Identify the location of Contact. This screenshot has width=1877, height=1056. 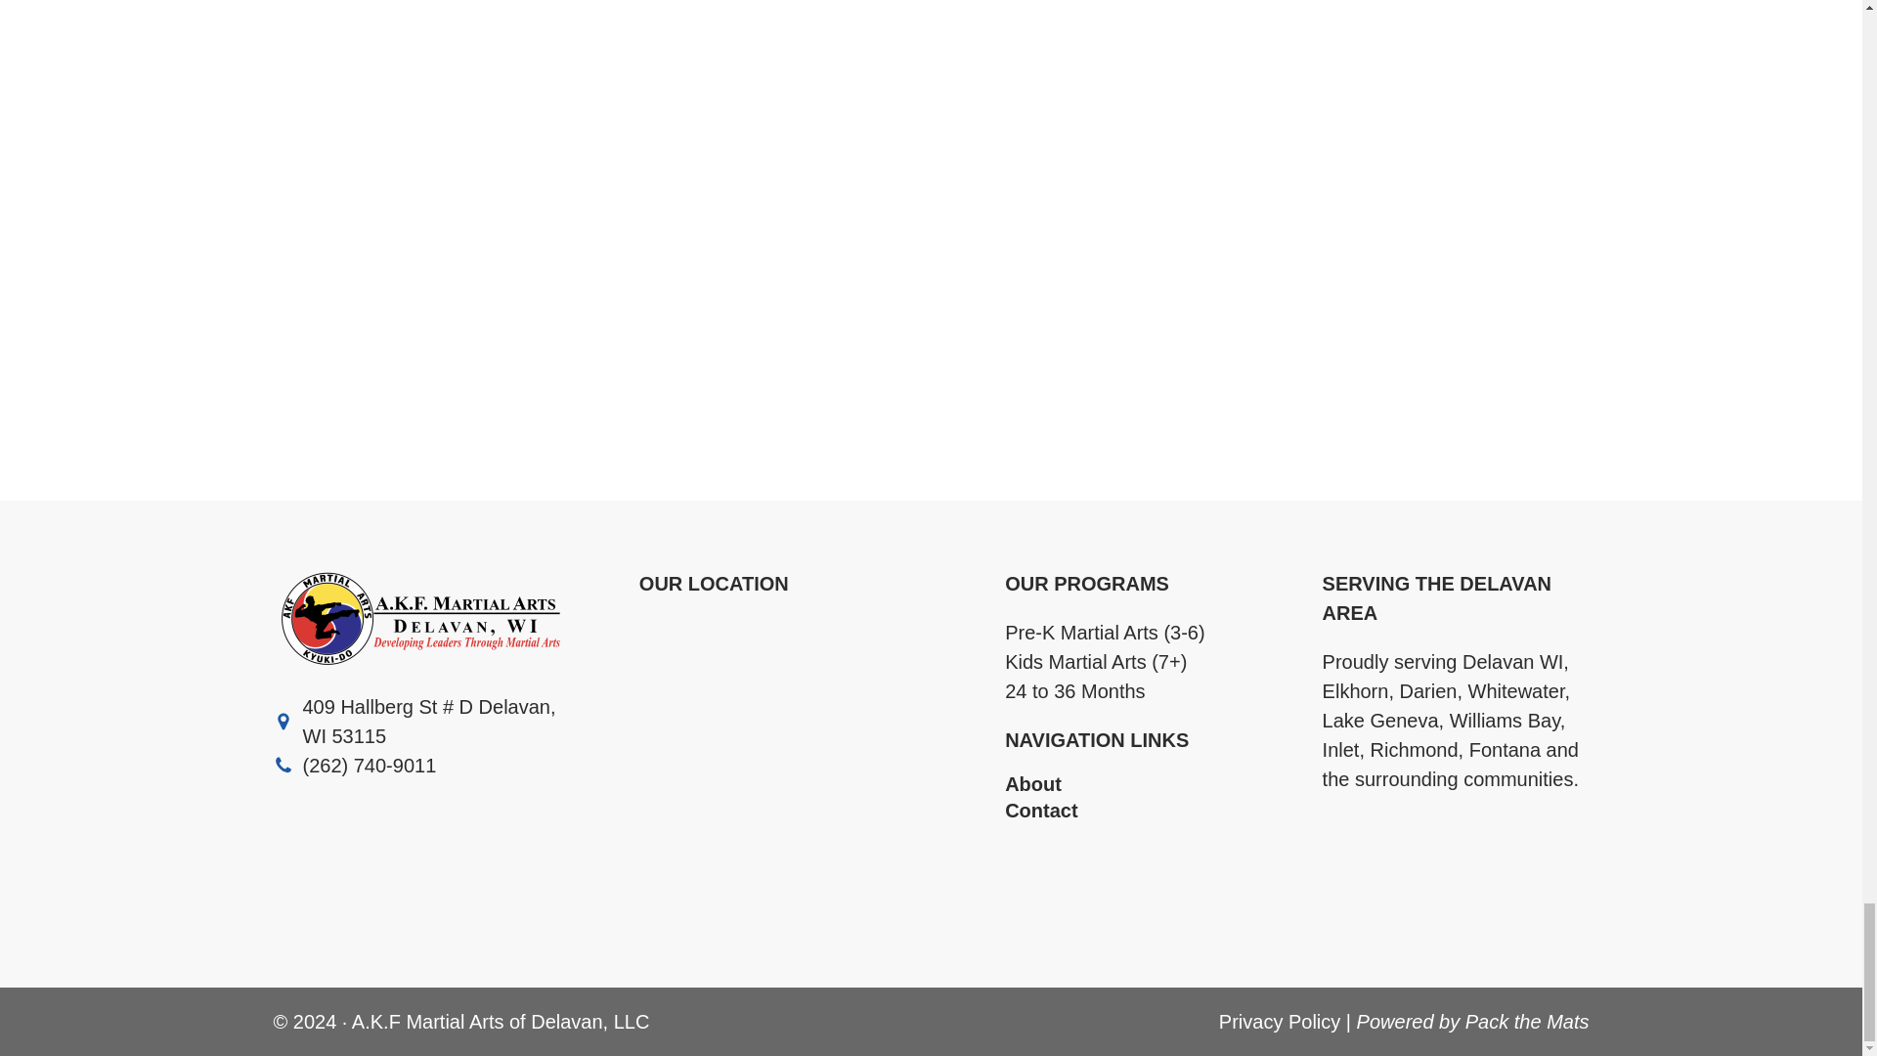
(1128, 810).